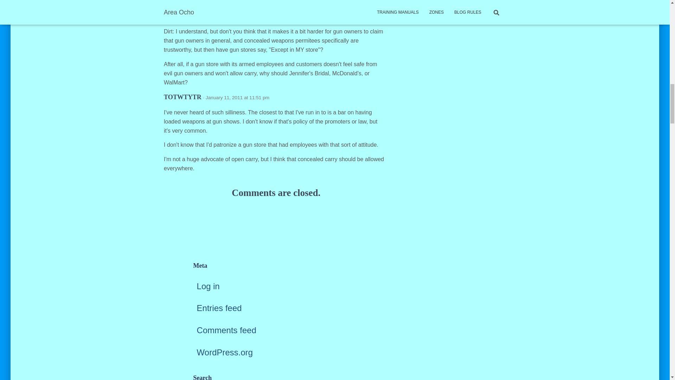 Image resolution: width=675 pixels, height=380 pixels. I want to click on Entries feed, so click(219, 308).